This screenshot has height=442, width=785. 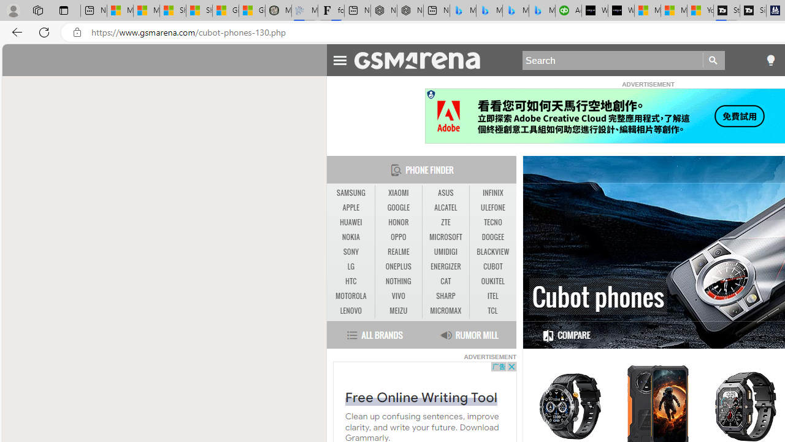 What do you see at coordinates (398, 252) in the screenshot?
I see `REALME` at bounding box center [398, 252].